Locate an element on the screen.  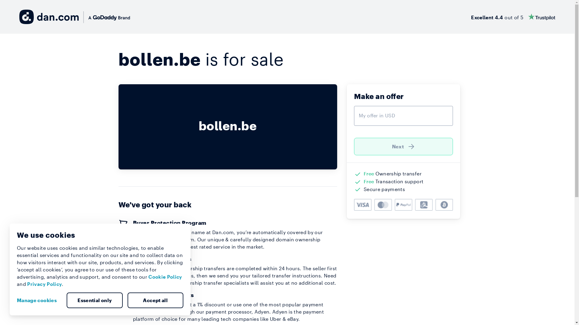
Privacy Policy is located at coordinates (45, 284).